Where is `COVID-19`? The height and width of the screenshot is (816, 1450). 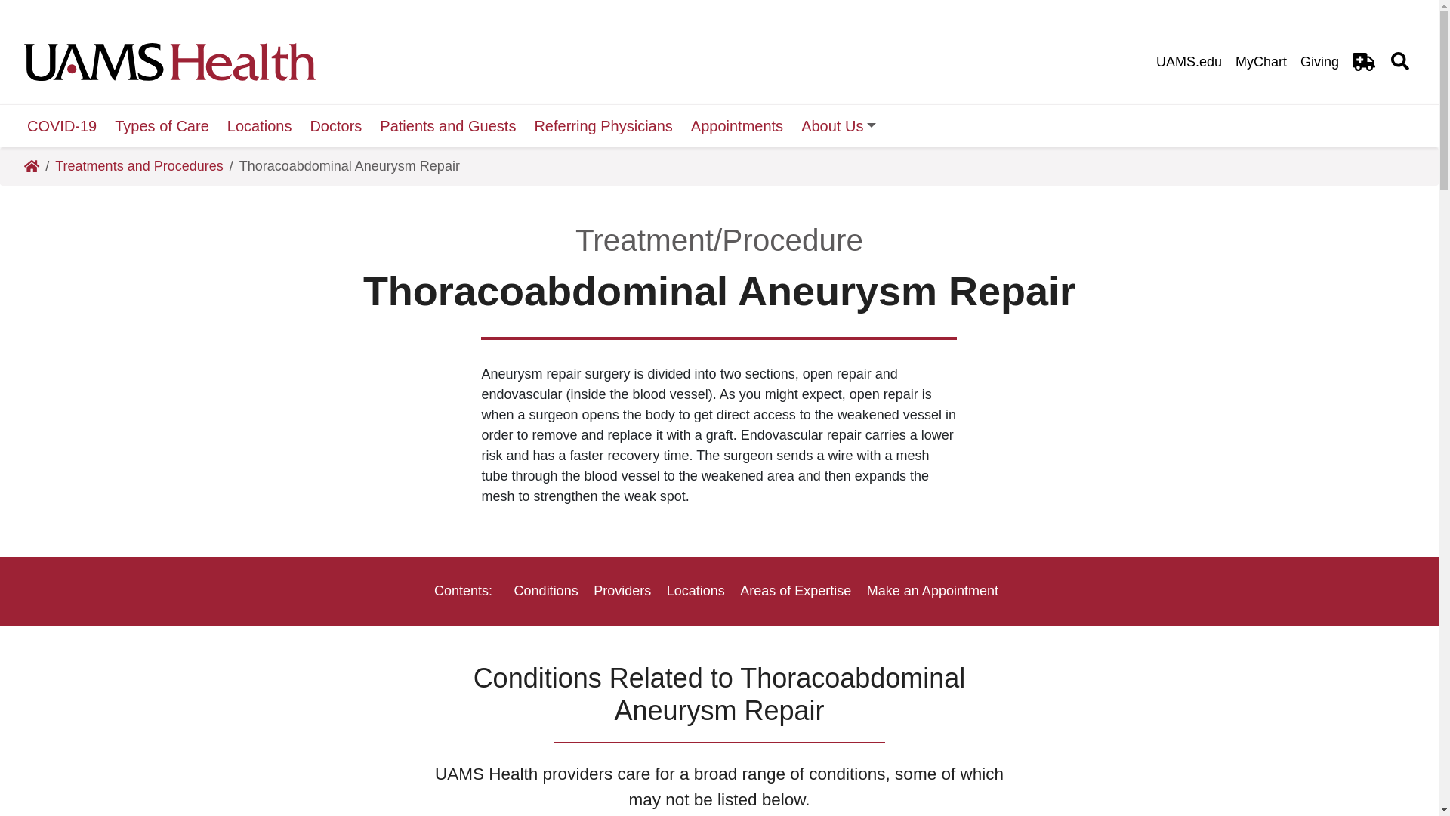
COVID-19 is located at coordinates (62, 126).